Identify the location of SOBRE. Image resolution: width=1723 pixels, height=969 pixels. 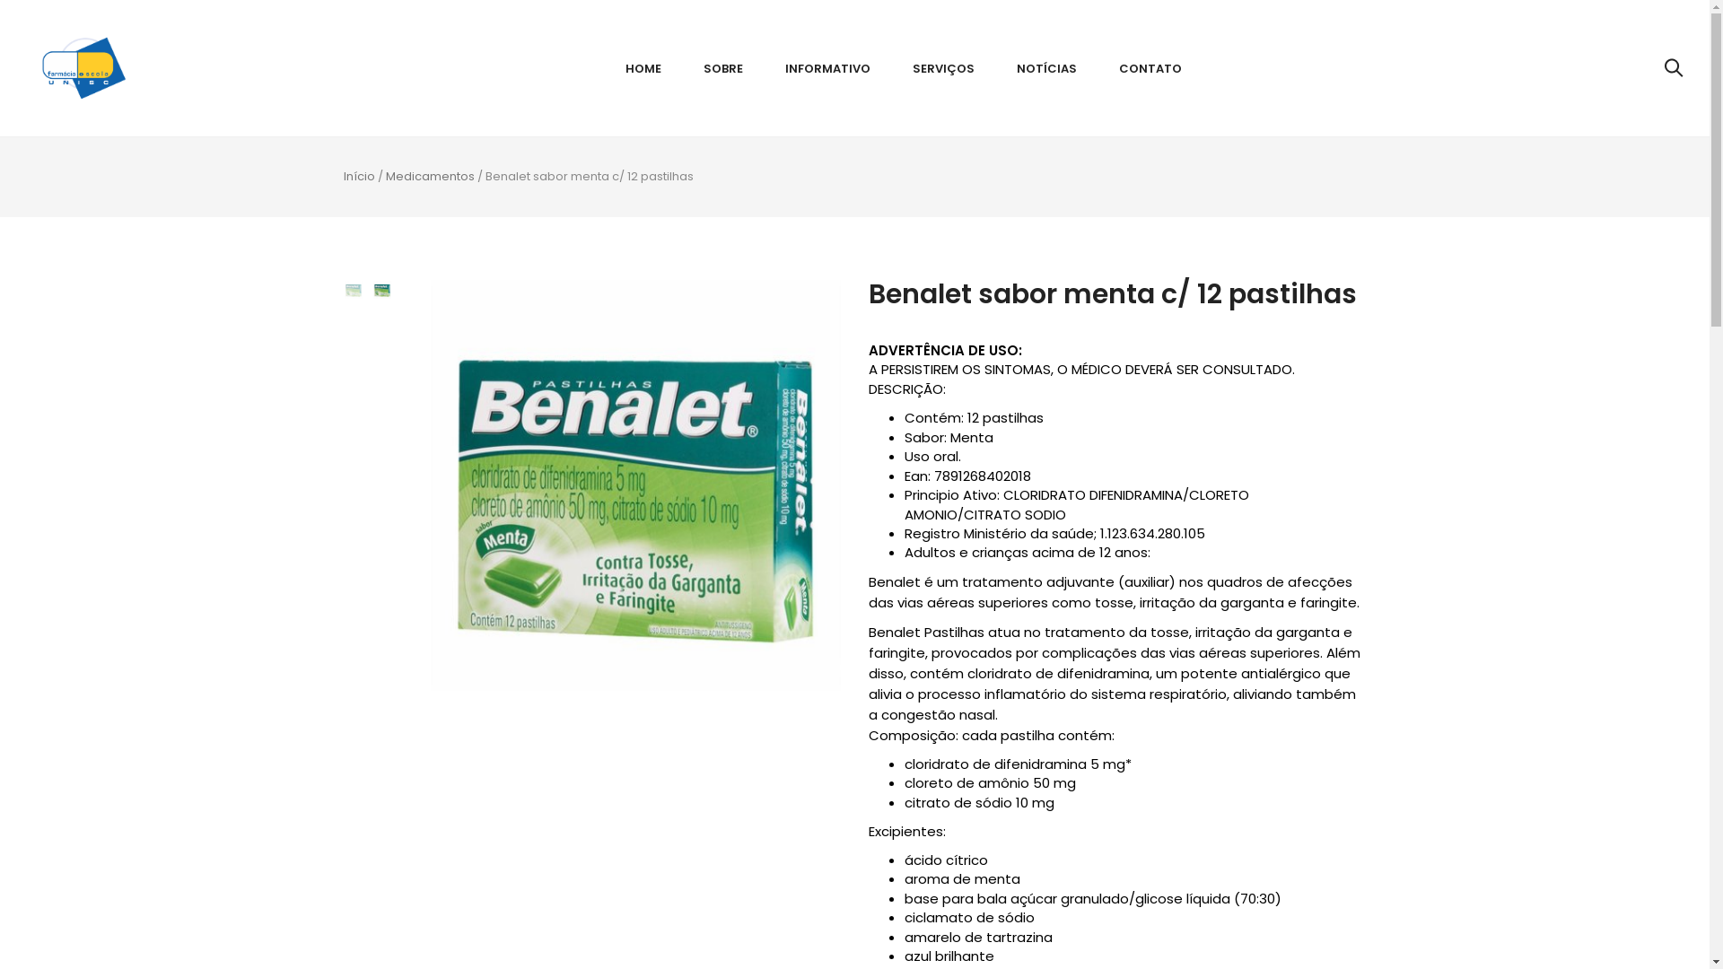
(723, 68).